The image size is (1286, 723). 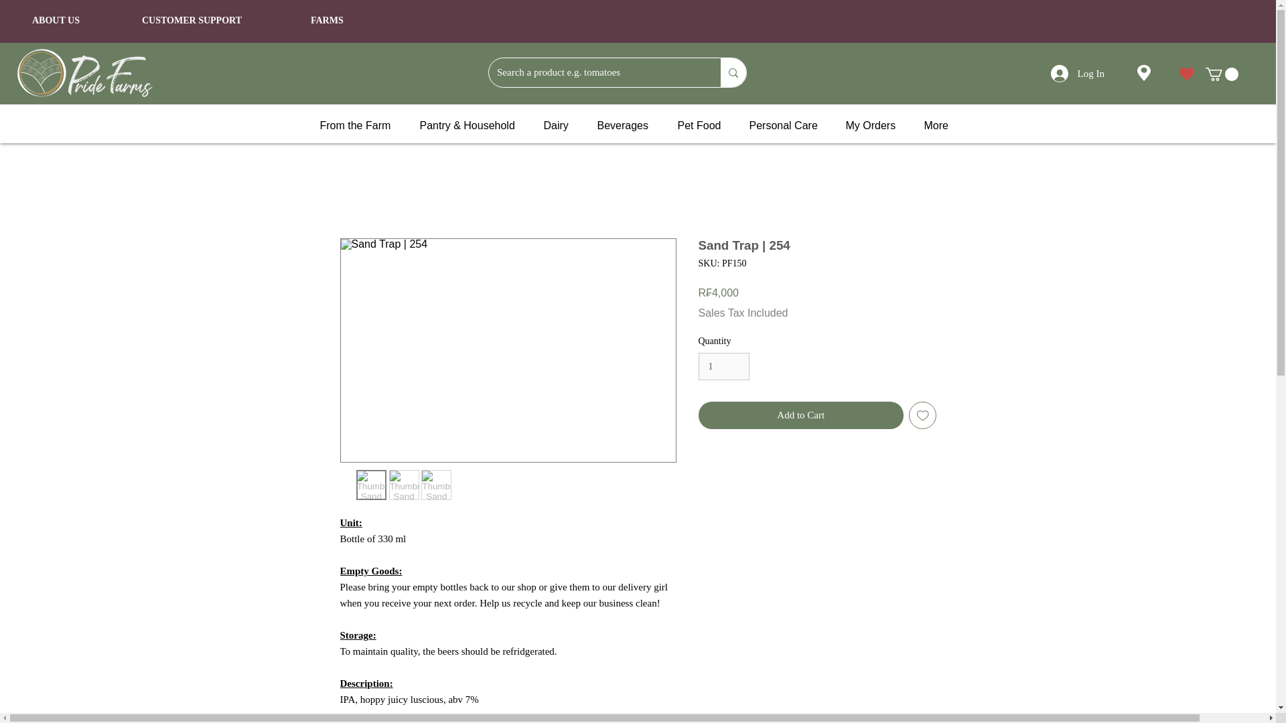 What do you see at coordinates (875, 125) in the screenshot?
I see `My Orders` at bounding box center [875, 125].